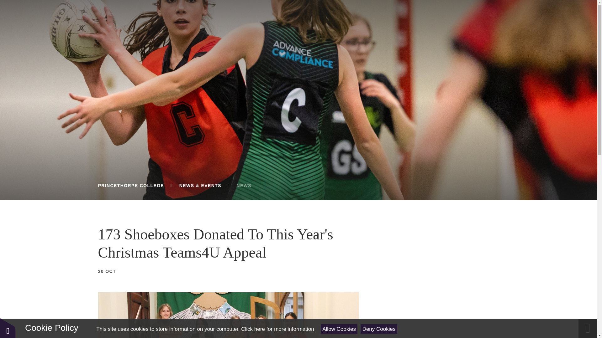  What do you see at coordinates (379, 329) in the screenshot?
I see `Deny Cookies` at bounding box center [379, 329].